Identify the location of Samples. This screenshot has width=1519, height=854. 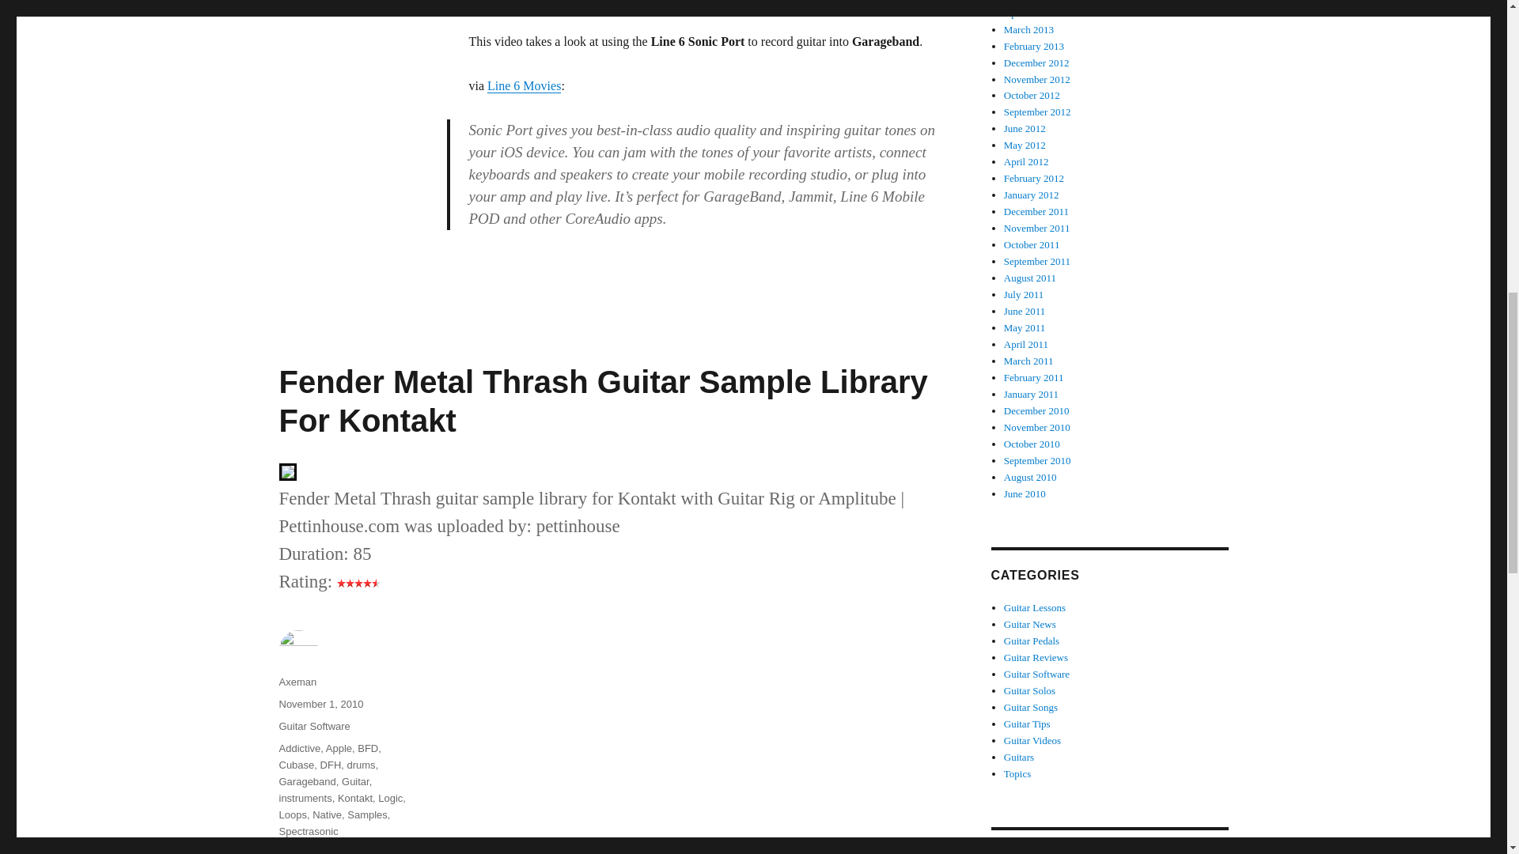
(367, 814).